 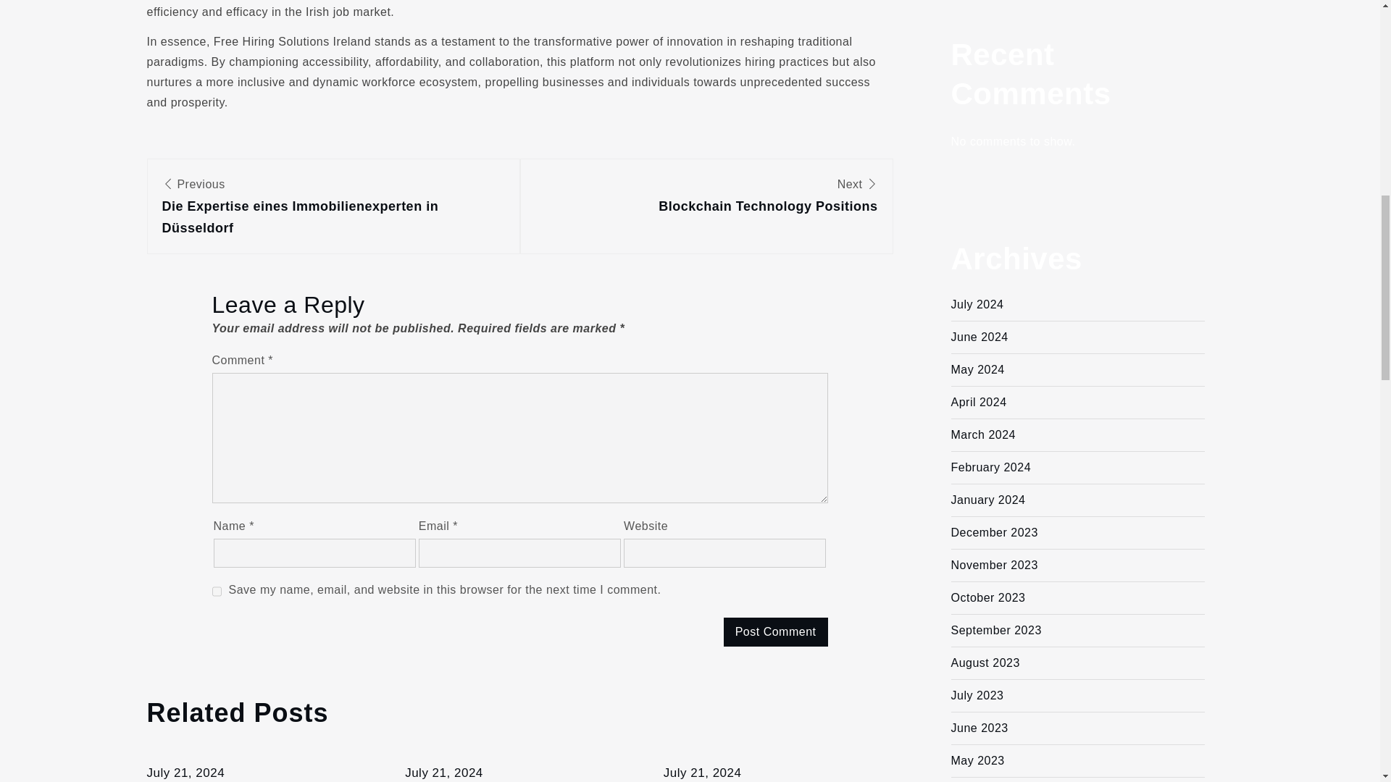 What do you see at coordinates (977, 304) in the screenshot?
I see `July 2024` at bounding box center [977, 304].